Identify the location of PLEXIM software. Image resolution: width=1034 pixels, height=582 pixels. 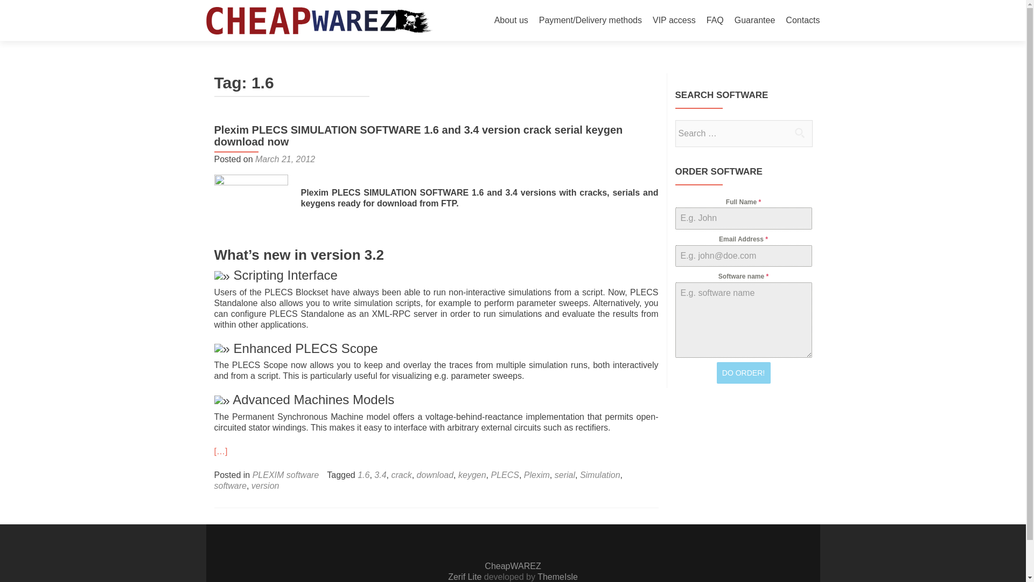
(285, 474).